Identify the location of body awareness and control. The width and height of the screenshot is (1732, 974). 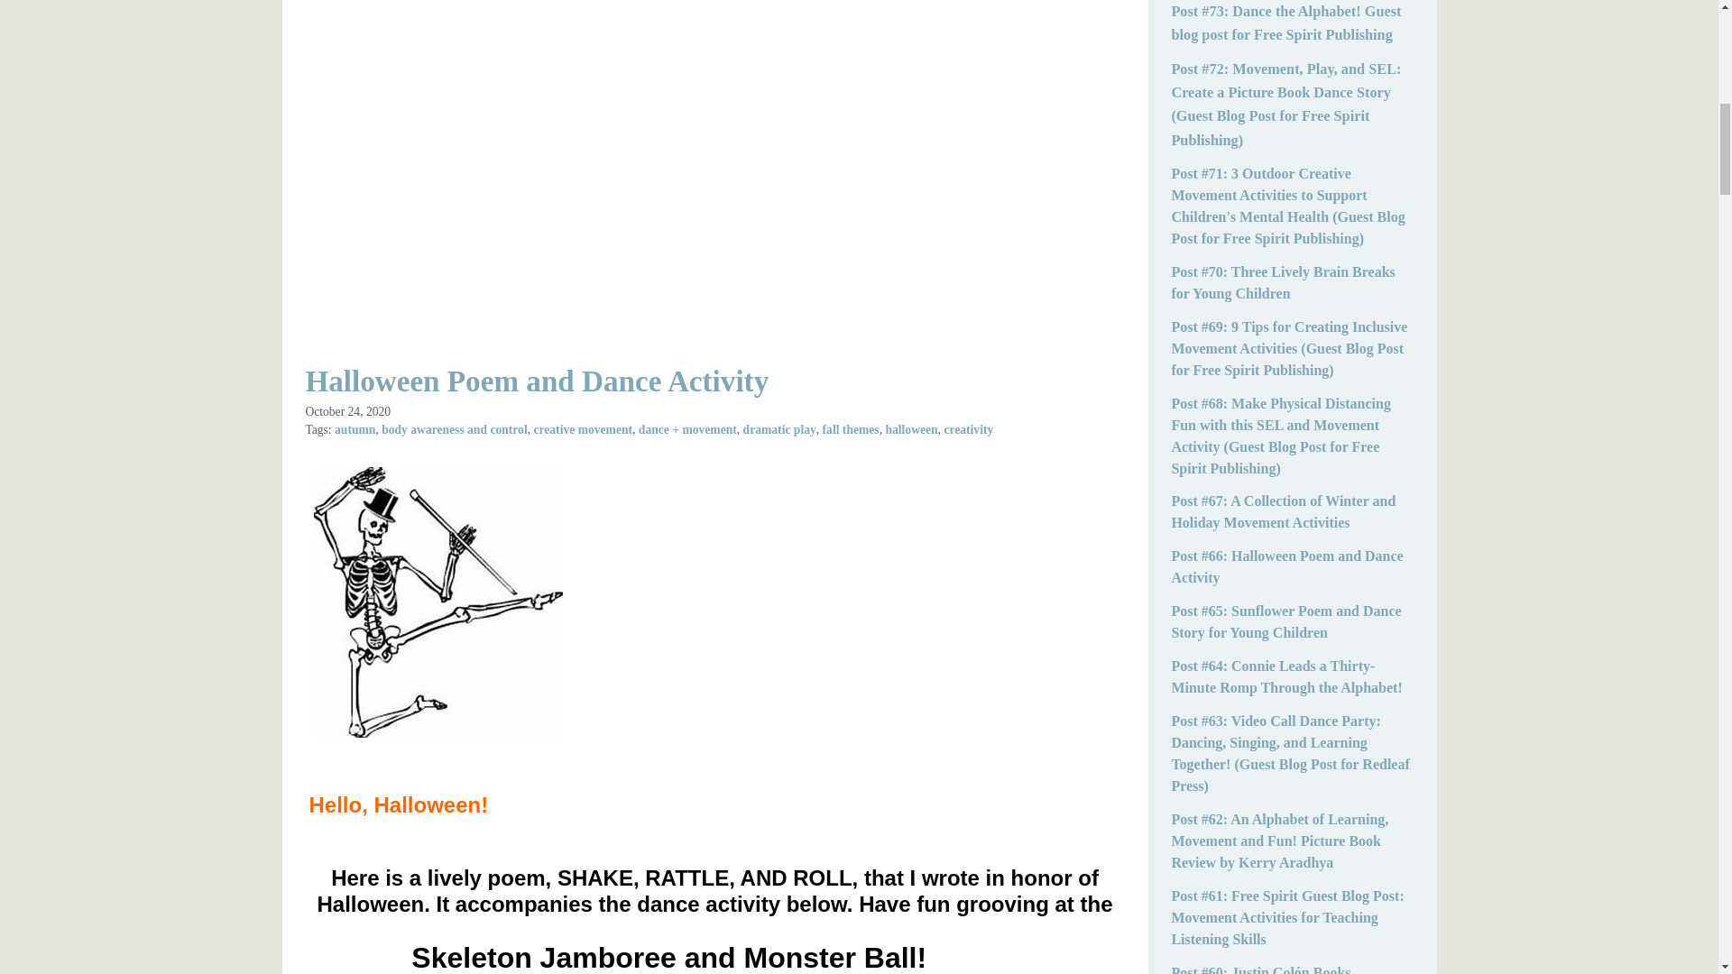
(455, 429).